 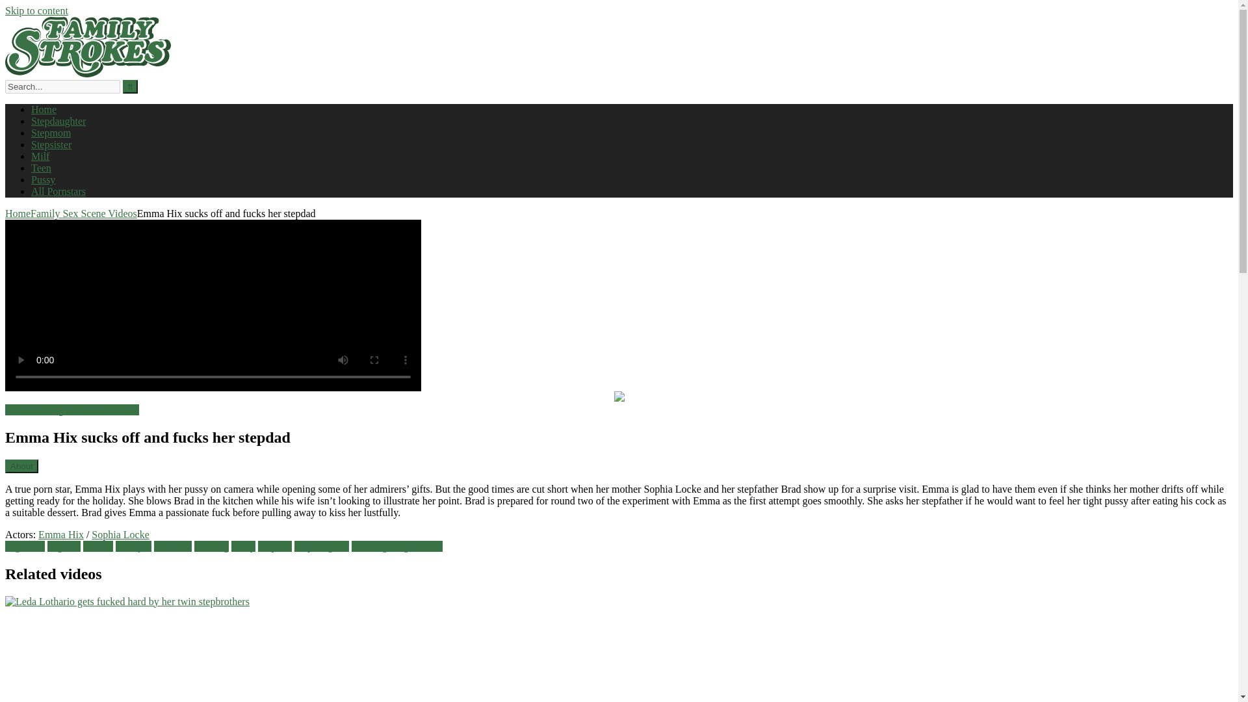 I want to click on Search..., so click(x=62, y=86).